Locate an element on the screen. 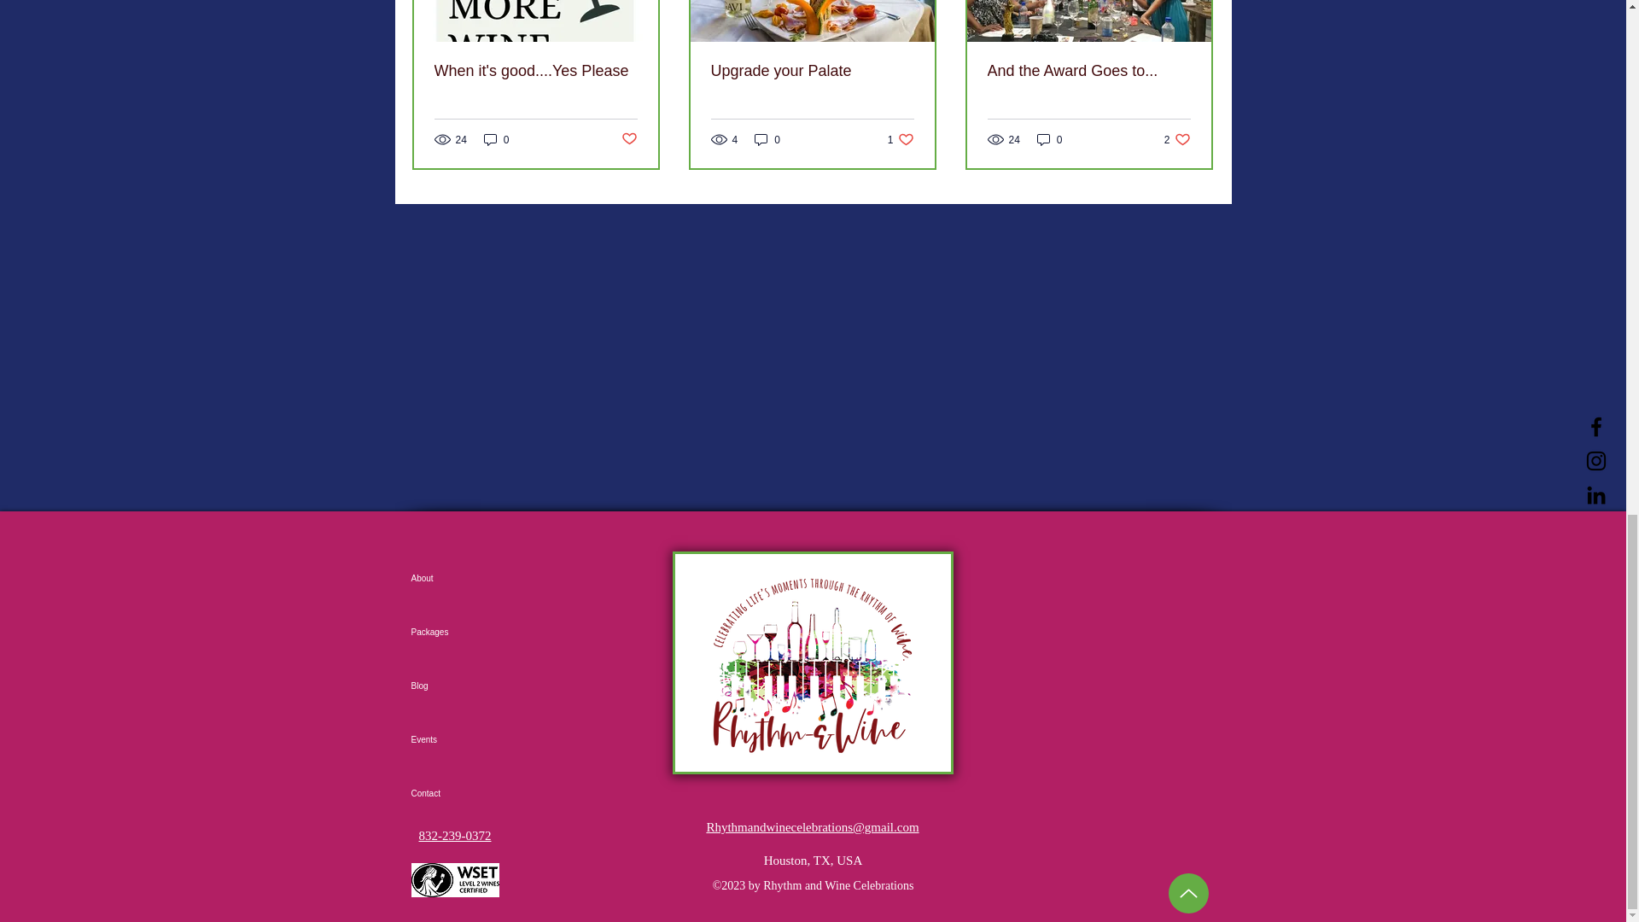 This screenshot has height=922, width=1639. 0 is located at coordinates (1050, 139).